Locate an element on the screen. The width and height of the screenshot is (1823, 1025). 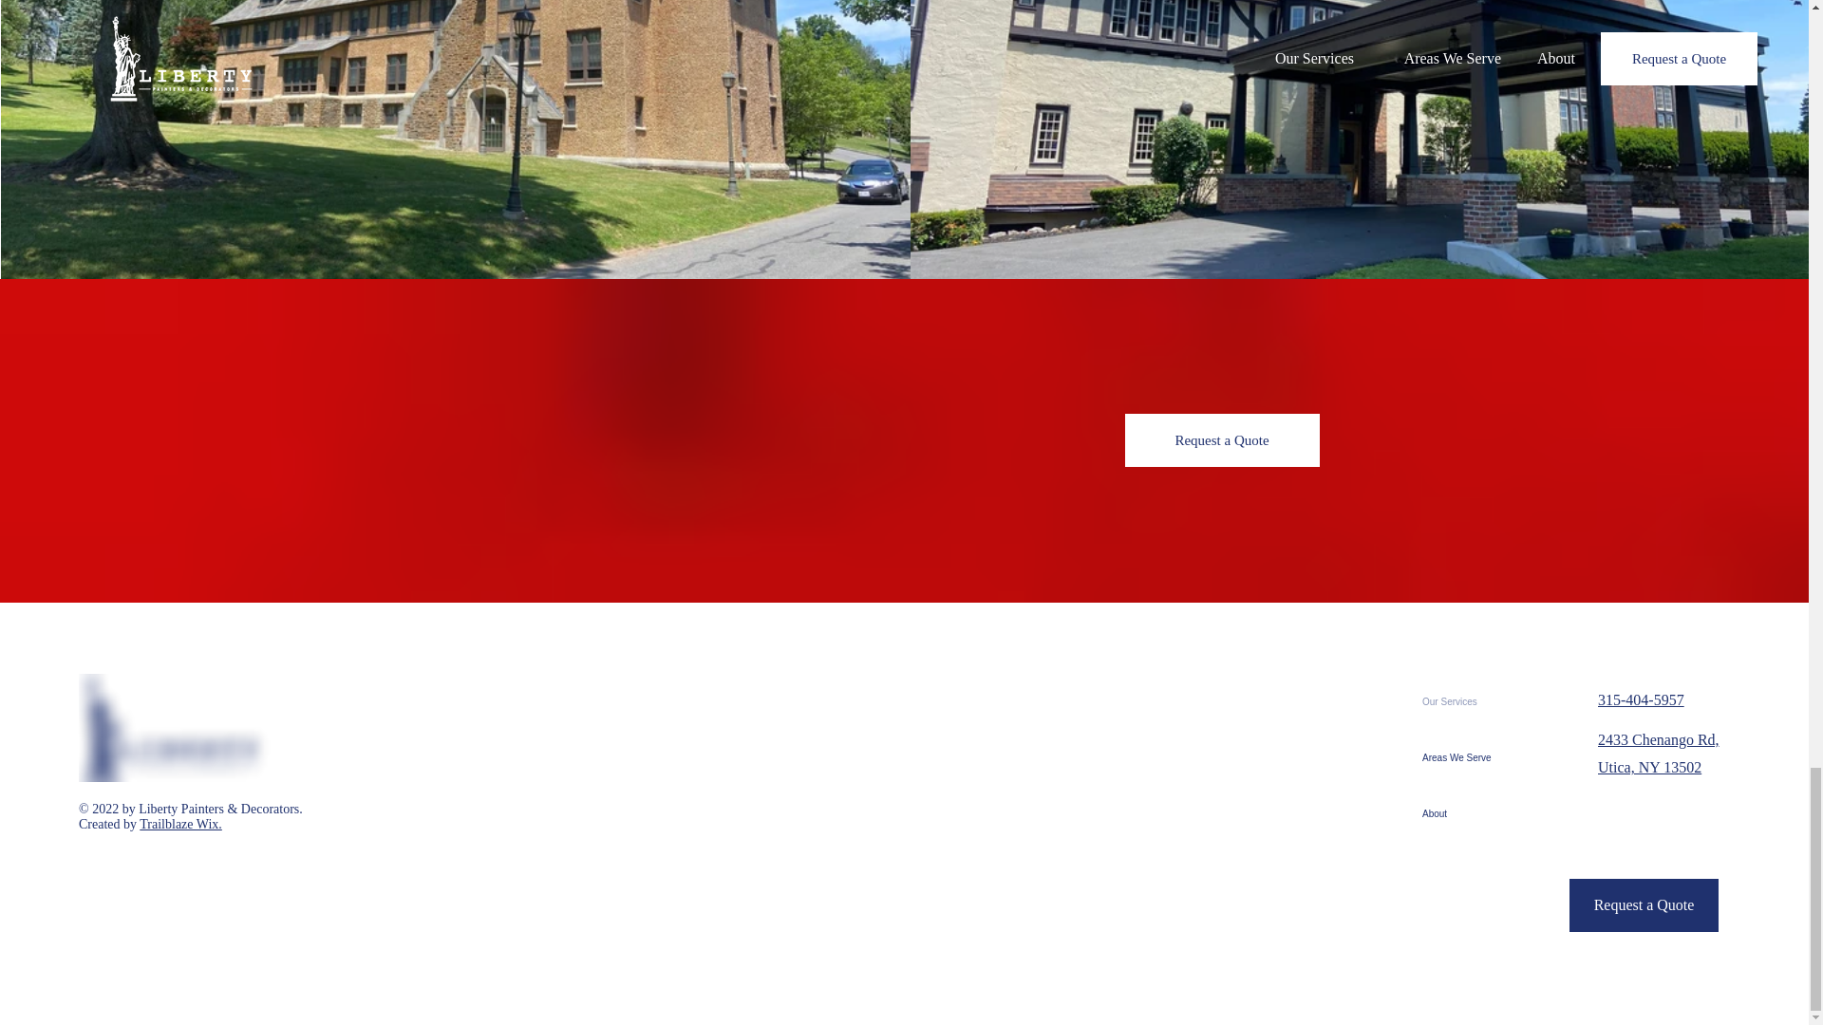
Google Maps is located at coordinates (993, 812).